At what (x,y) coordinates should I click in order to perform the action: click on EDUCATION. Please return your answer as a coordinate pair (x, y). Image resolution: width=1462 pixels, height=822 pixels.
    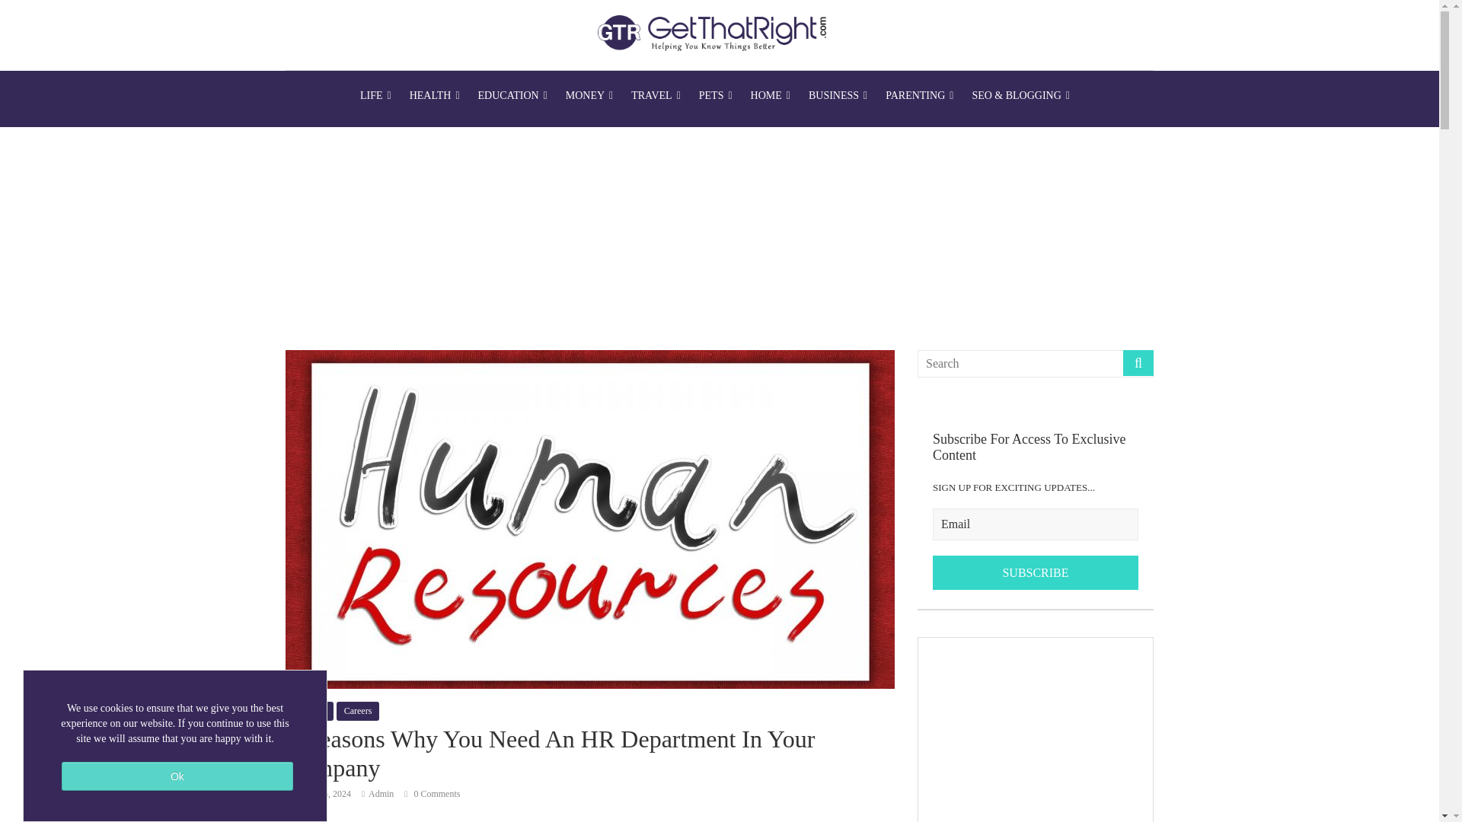
    Looking at the image, I should click on (513, 96).